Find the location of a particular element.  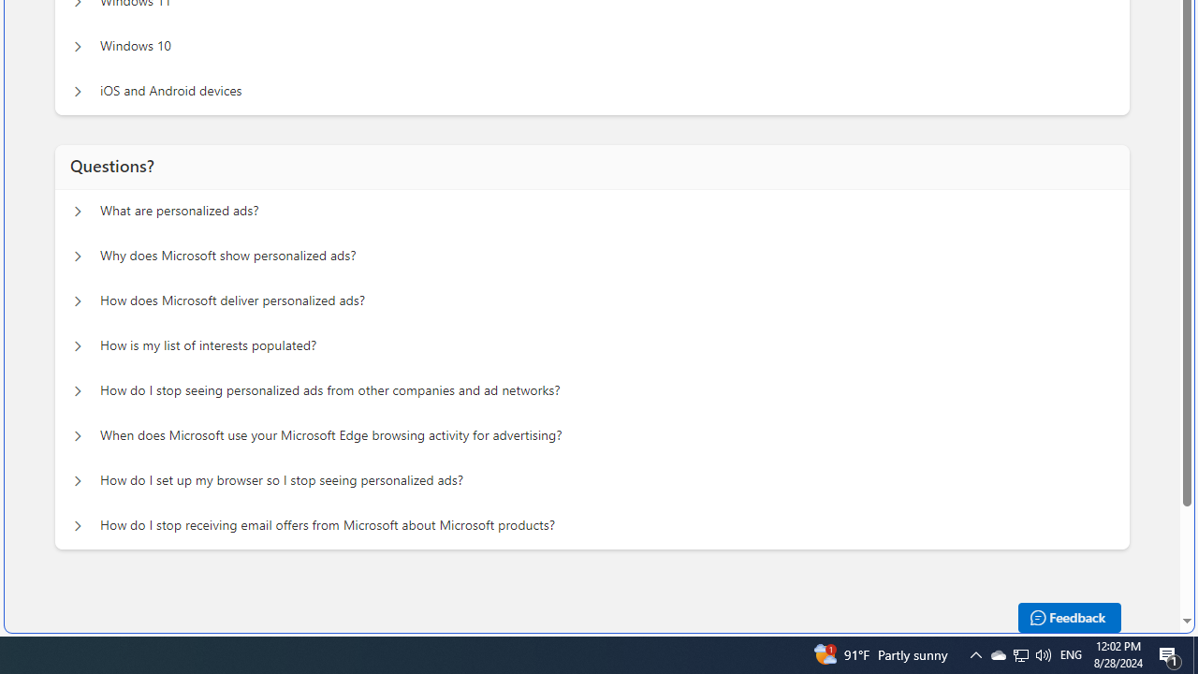

Manage personalized ads on your device Windows 10 is located at coordinates (77, 47).